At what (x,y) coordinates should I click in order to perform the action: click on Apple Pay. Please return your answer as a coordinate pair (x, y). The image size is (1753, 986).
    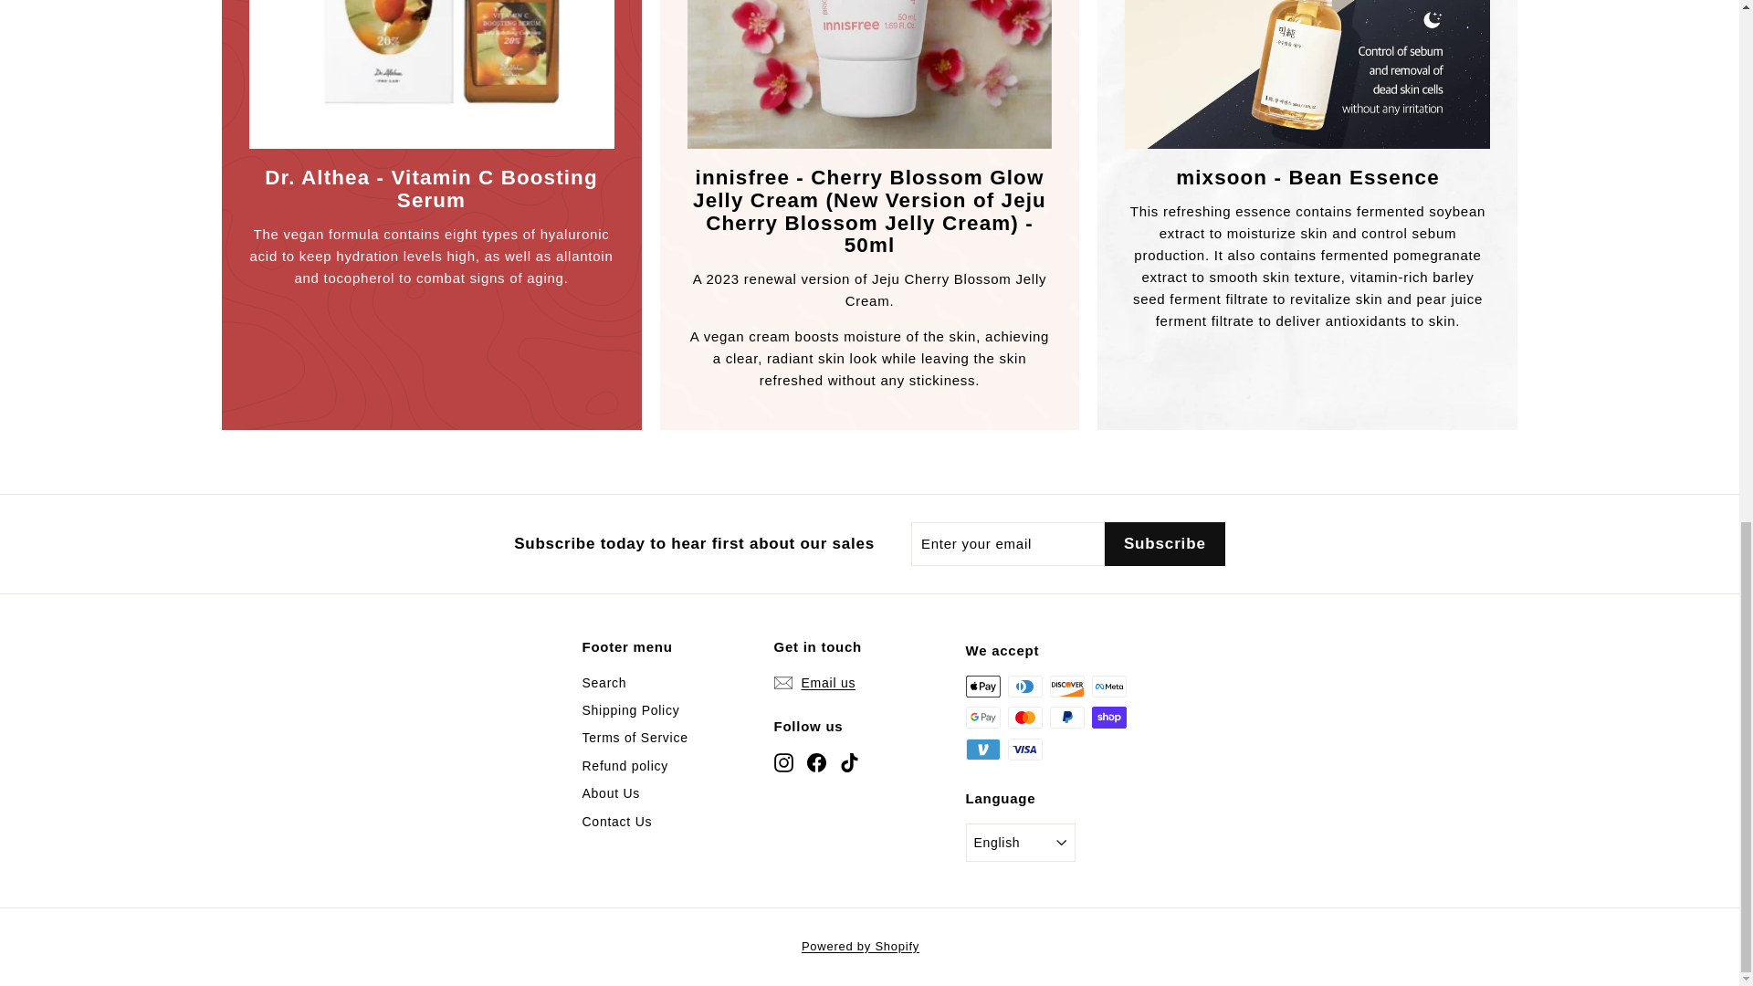
    Looking at the image, I should click on (982, 686).